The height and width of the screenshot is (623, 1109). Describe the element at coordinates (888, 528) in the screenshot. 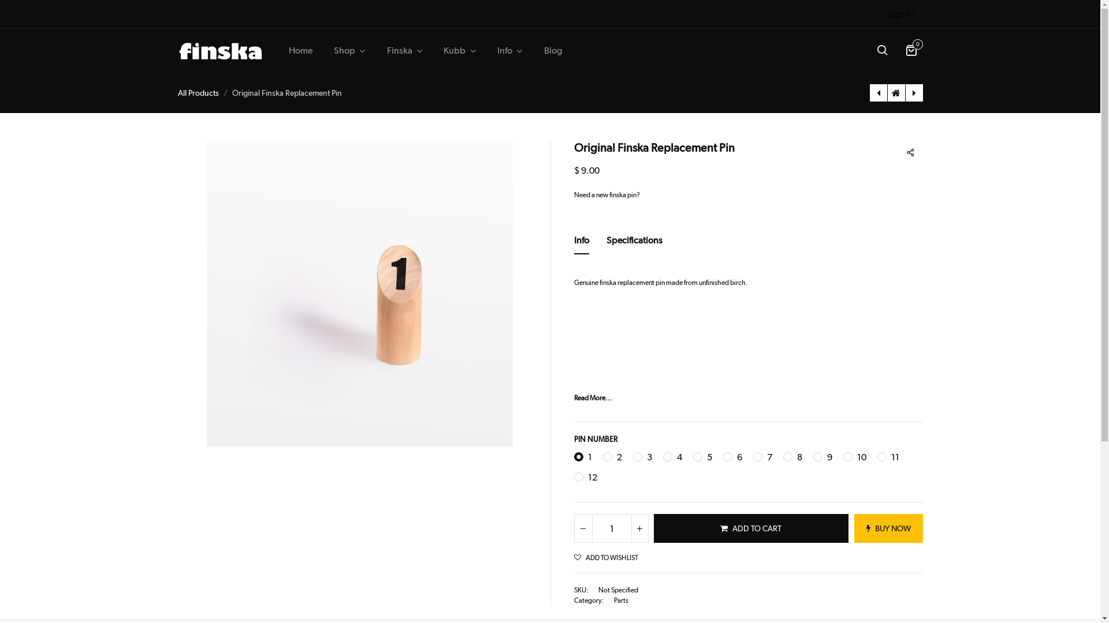

I see `BUY NOW` at that location.